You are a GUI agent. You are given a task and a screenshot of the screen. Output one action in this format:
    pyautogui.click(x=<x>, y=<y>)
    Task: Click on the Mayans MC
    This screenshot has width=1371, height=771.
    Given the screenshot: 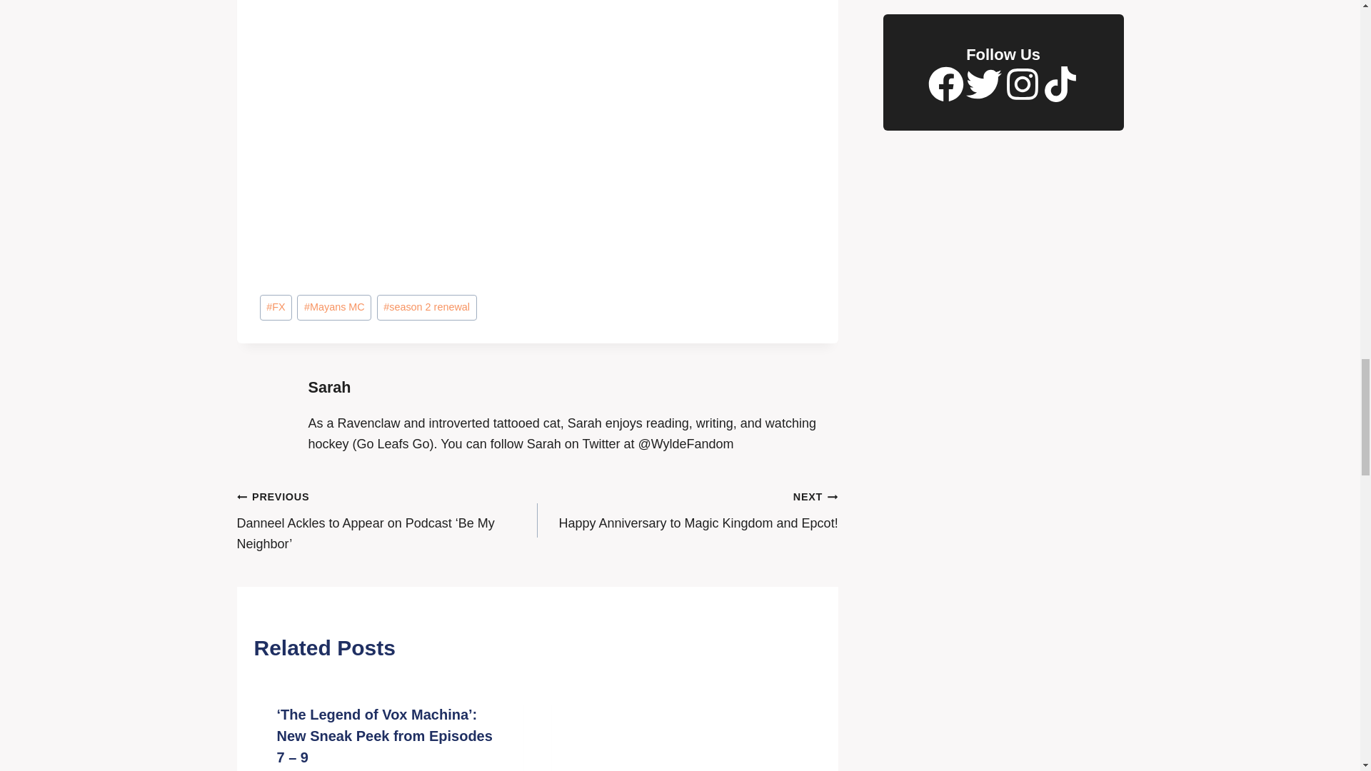 What is the action you would take?
    pyautogui.click(x=334, y=308)
    